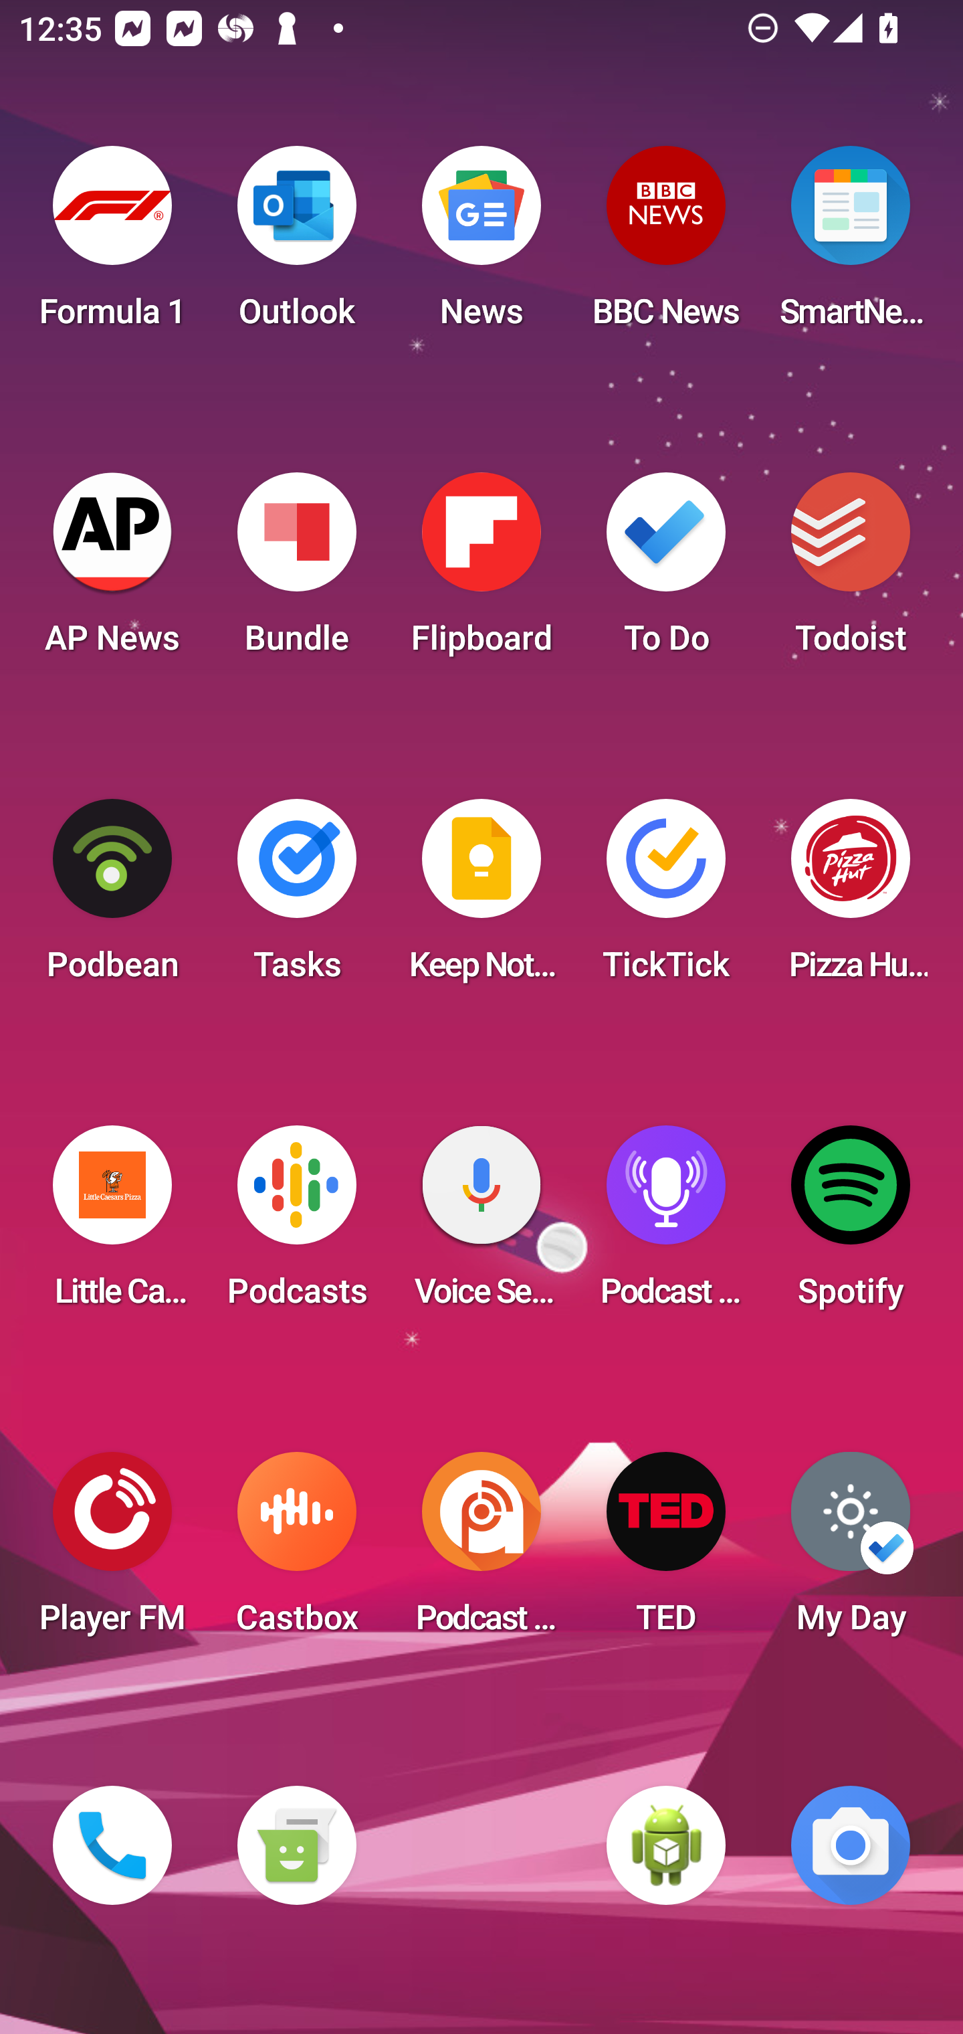 This screenshot has width=963, height=2034. What do you see at coordinates (296, 1551) in the screenshot?
I see `Castbox` at bounding box center [296, 1551].